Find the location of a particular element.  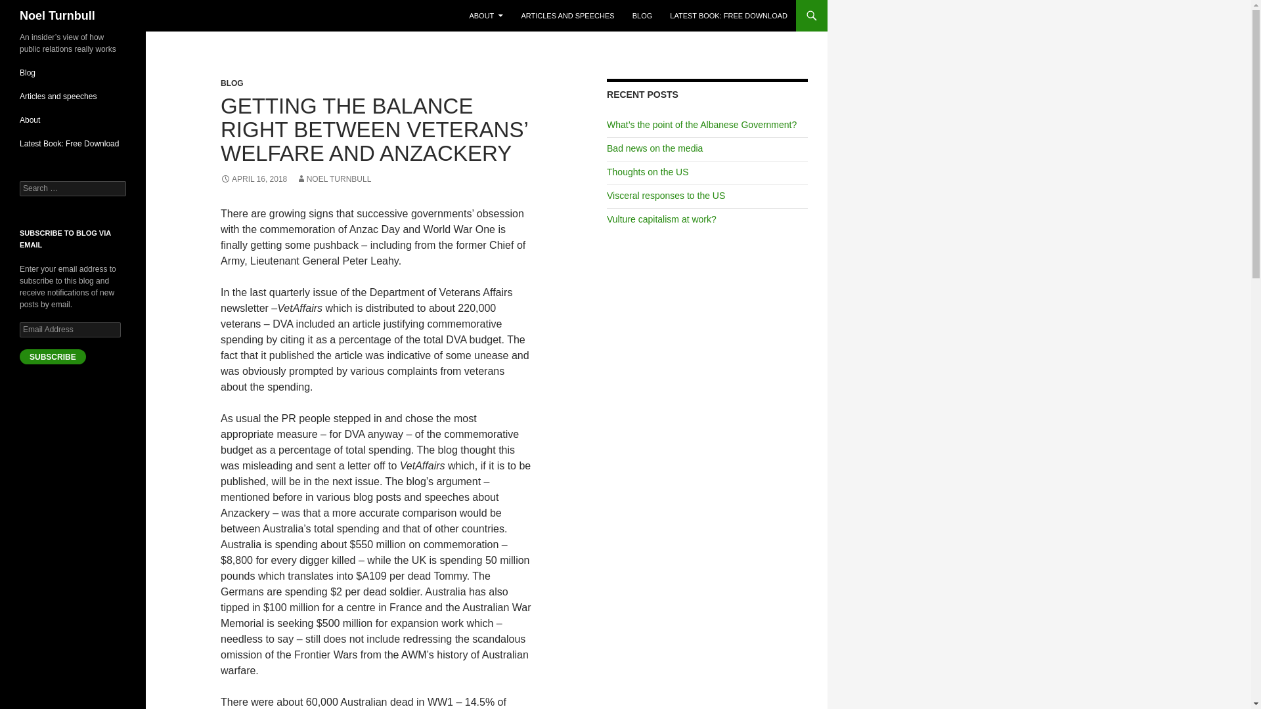

Bad news on the media is located at coordinates (654, 148).